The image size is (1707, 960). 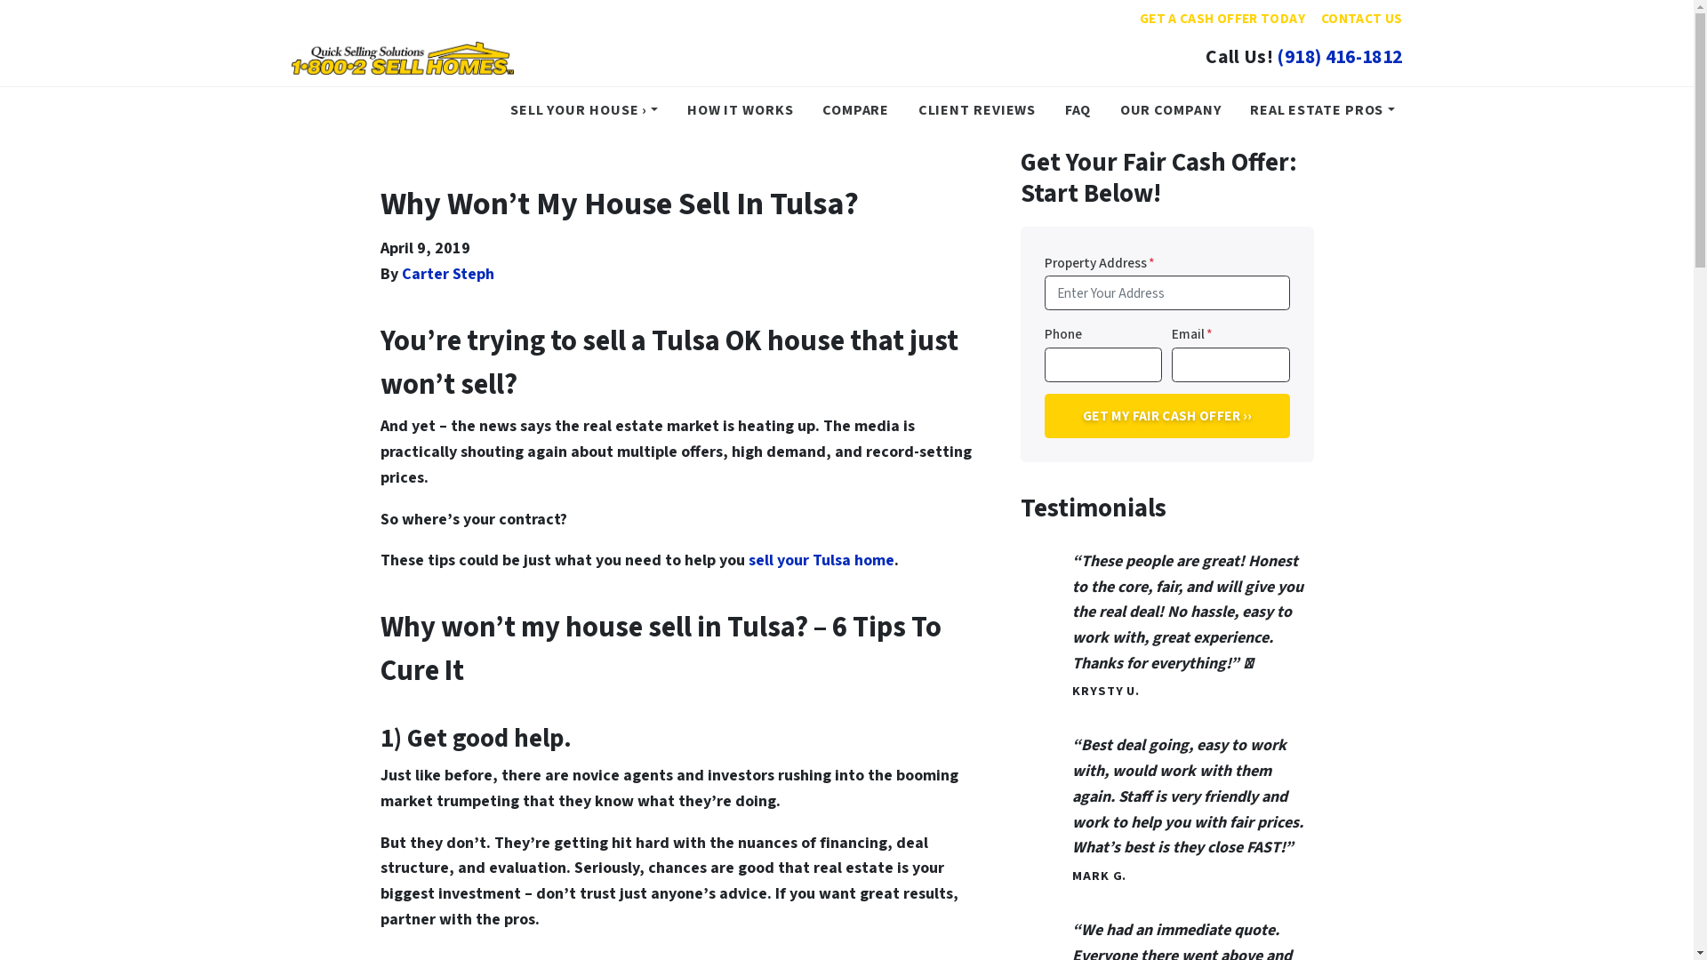 I want to click on  sell your Tulsa home, so click(x=820, y=560).